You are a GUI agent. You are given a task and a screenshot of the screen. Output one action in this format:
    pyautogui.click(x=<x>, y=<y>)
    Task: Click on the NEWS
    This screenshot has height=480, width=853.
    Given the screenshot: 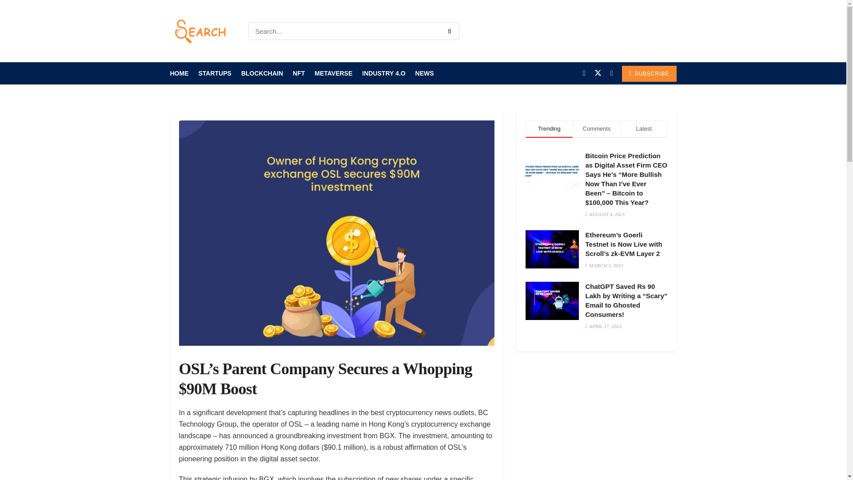 What is the action you would take?
    pyautogui.click(x=425, y=73)
    